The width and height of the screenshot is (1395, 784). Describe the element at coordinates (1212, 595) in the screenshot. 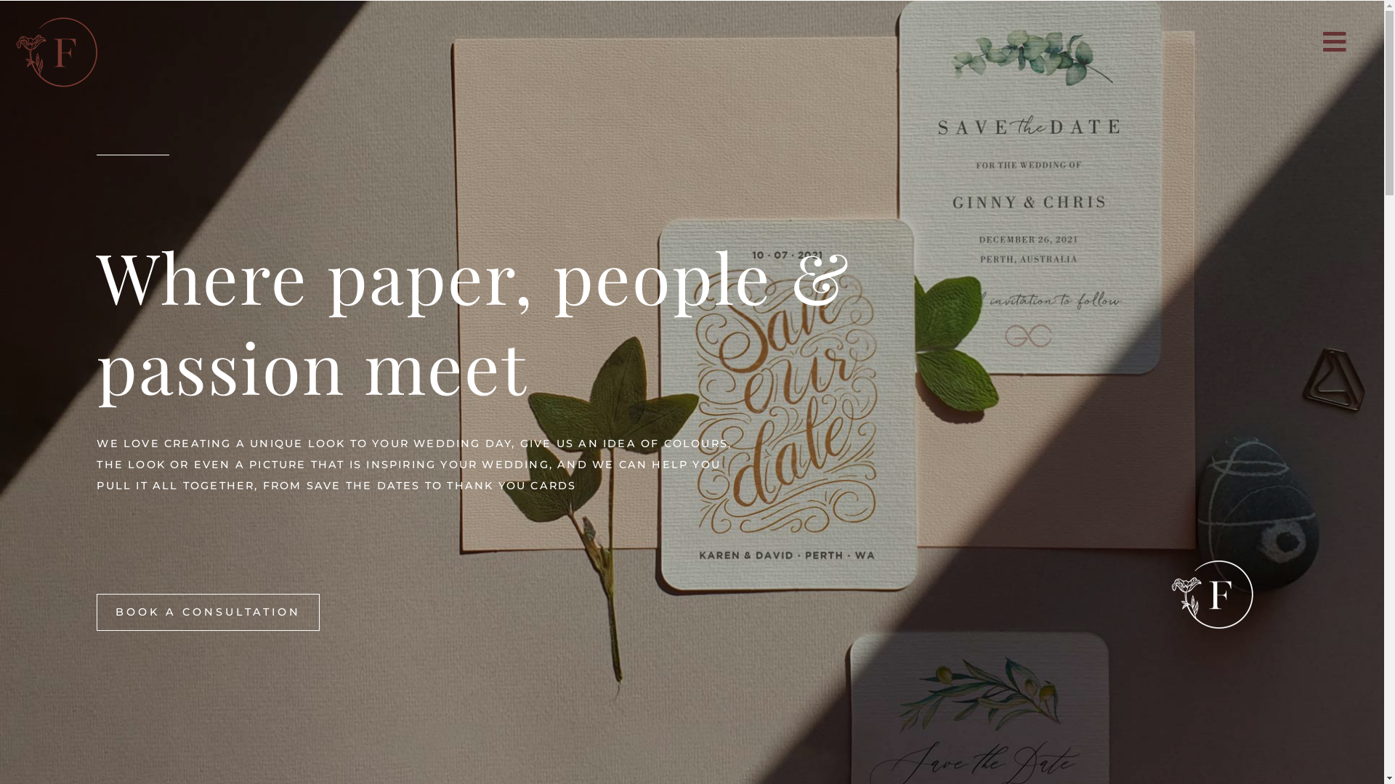

I see `Felicitations home` at that location.